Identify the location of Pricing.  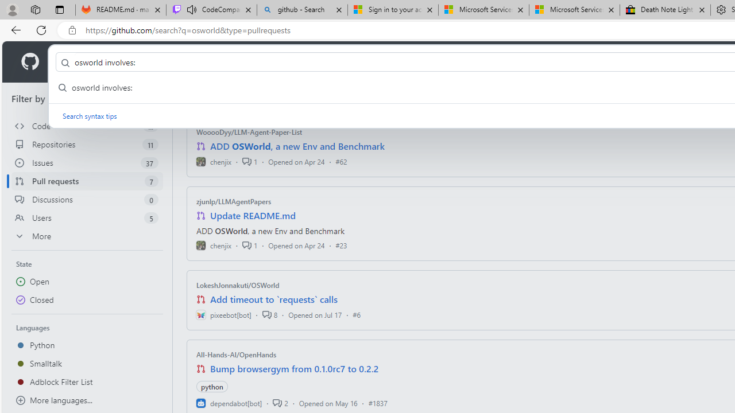
(373, 62).